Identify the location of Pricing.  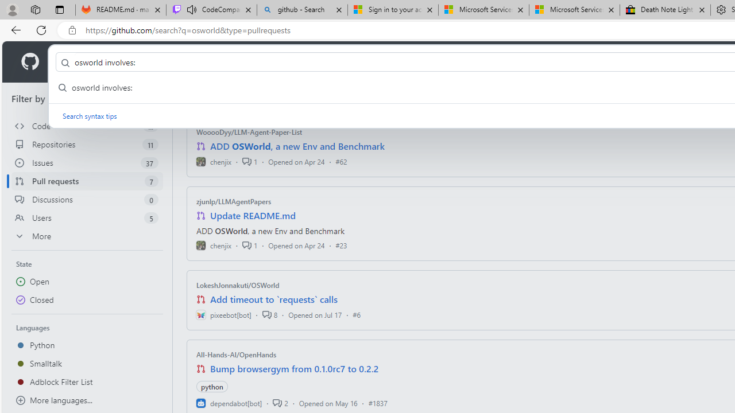
(373, 62).